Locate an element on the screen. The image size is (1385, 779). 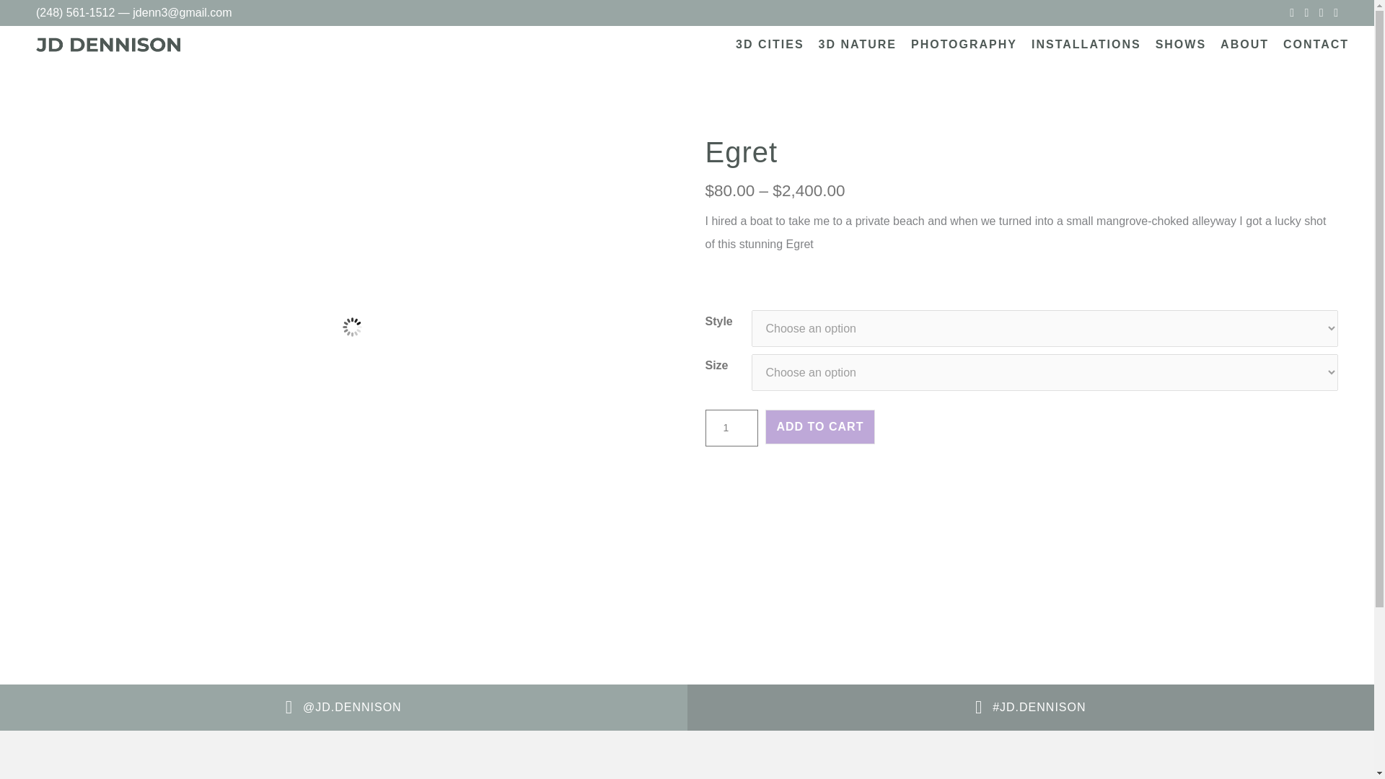
3D CITIES is located at coordinates (769, 44).